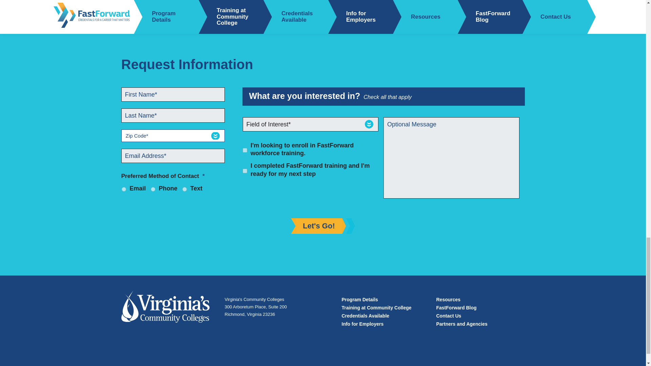  What do you see at coordinates (376, 307) in the screenshot?
I see `Training at Community College` at bounding box center [376, 307].